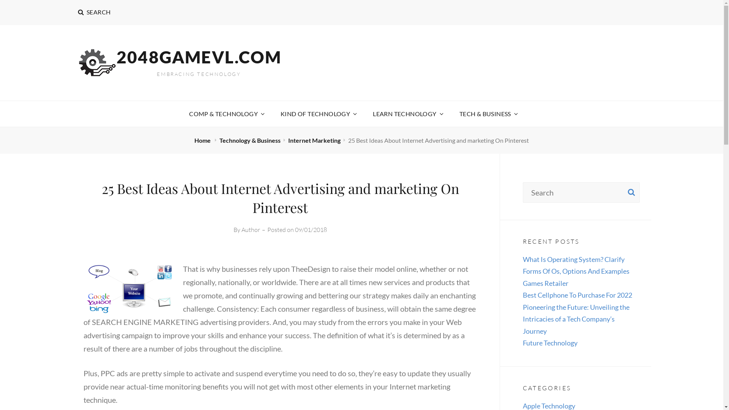 Image resolution: width=729 pixels, height=410 pixels. Describe the element at coordinates (546, 283) in the screenshot. I see `Games Retailer` at that location.